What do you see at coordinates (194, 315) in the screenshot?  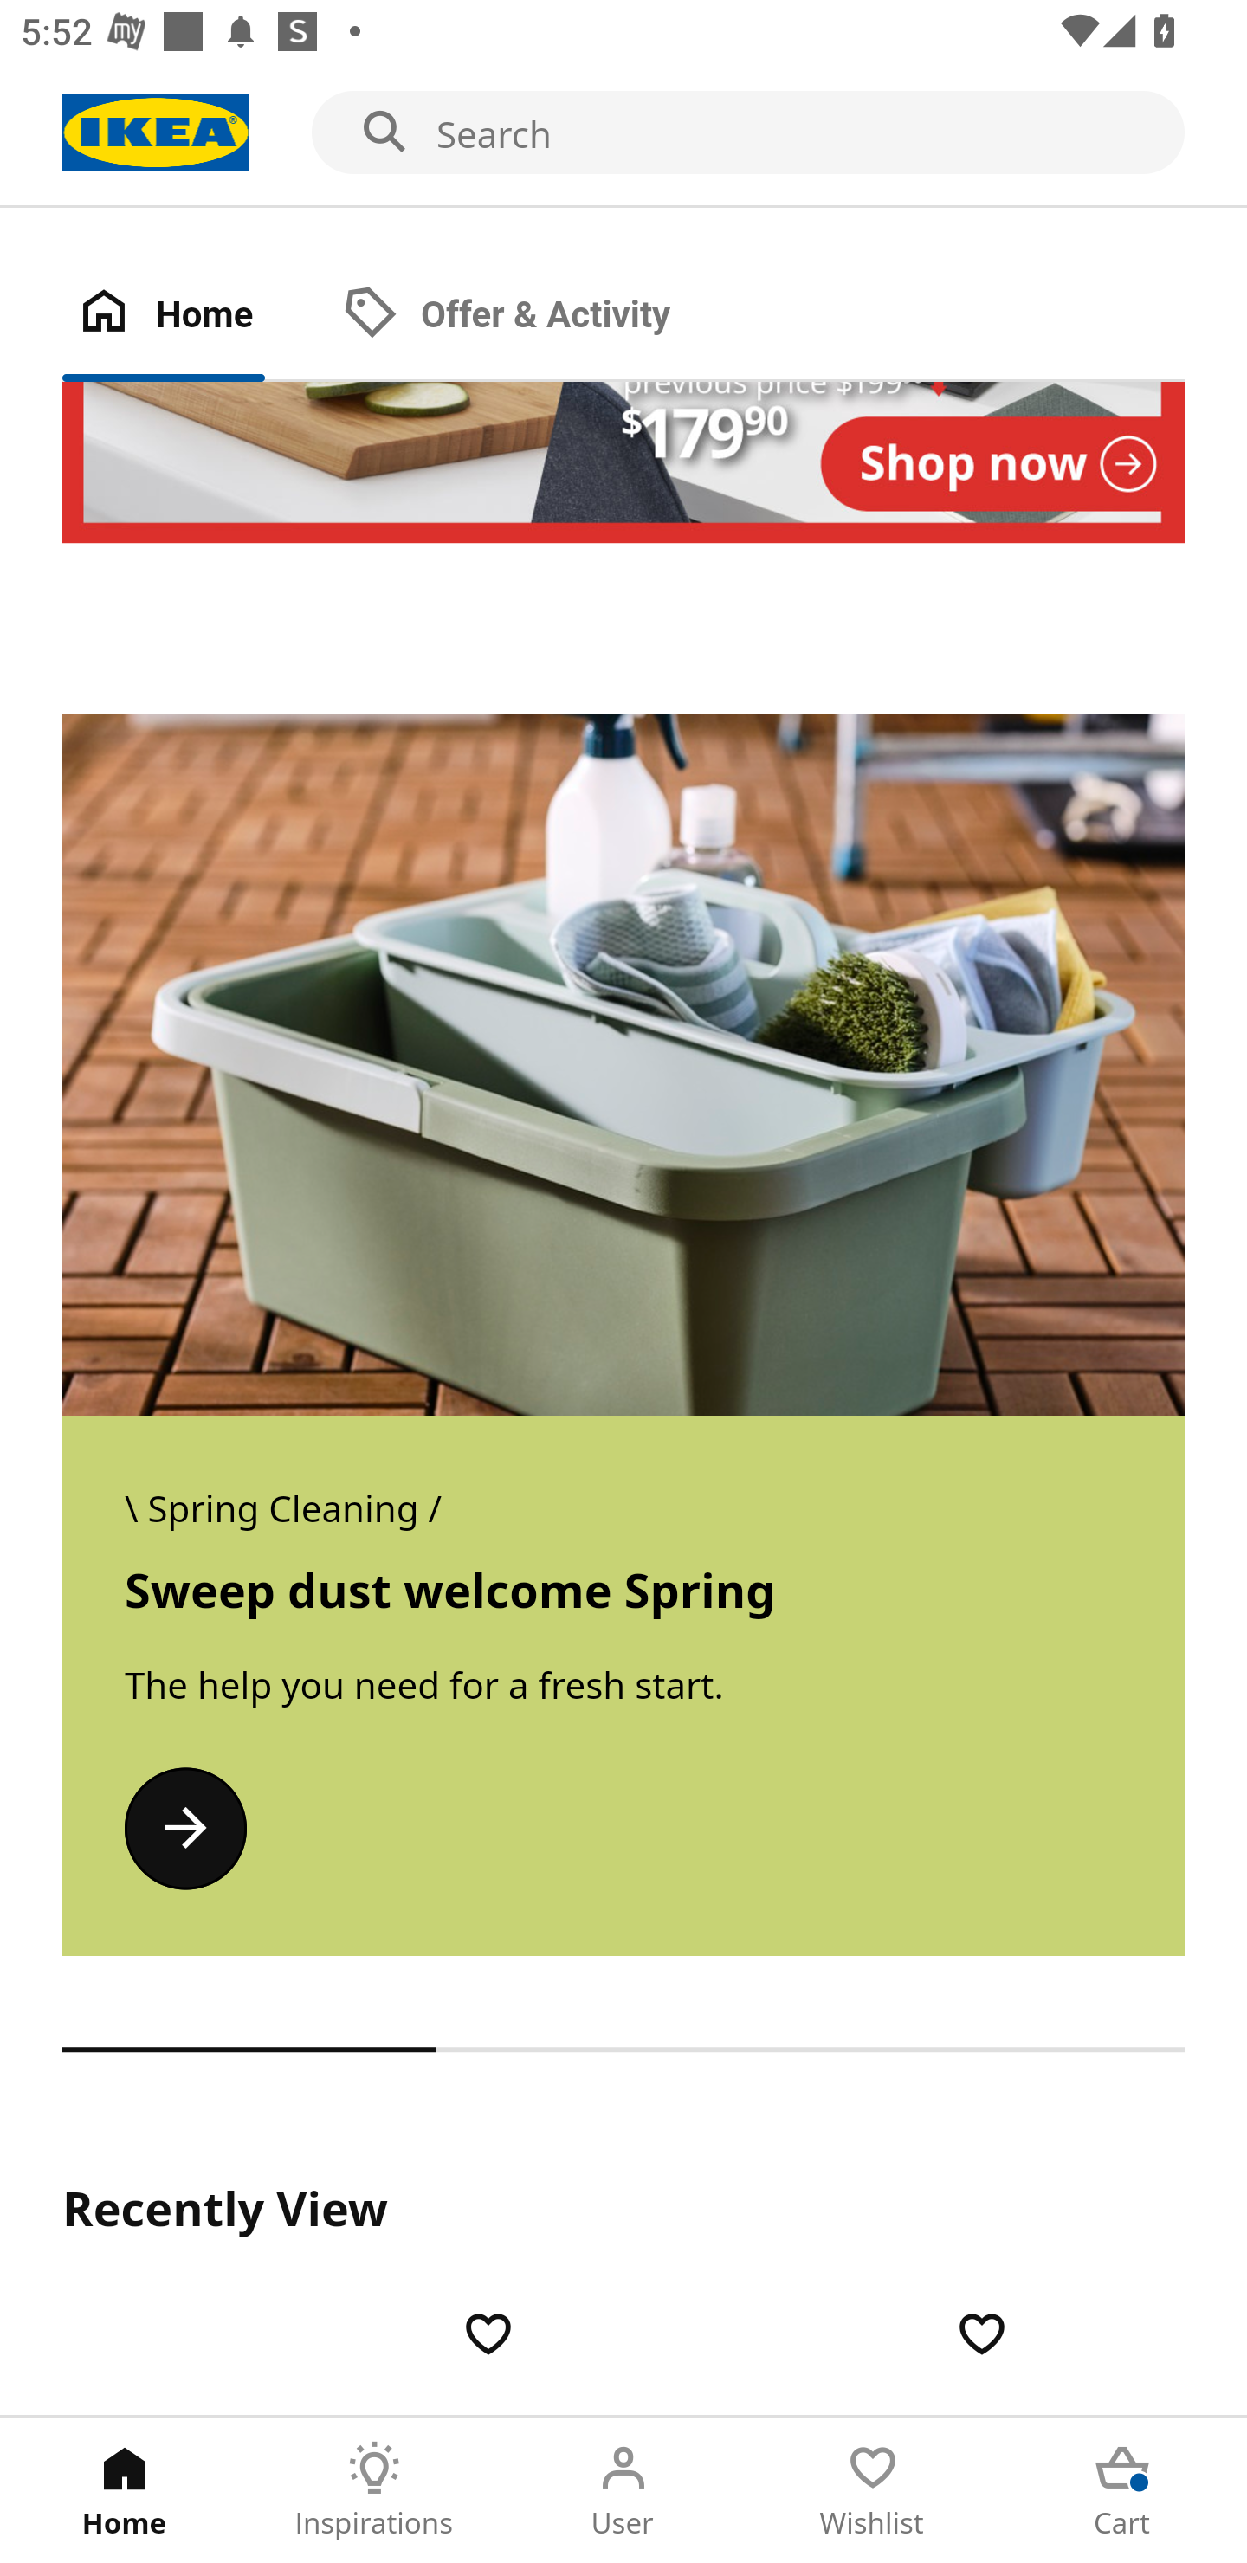 I see `Home
Tab 1 of 2` at bounding box center [194, 315].